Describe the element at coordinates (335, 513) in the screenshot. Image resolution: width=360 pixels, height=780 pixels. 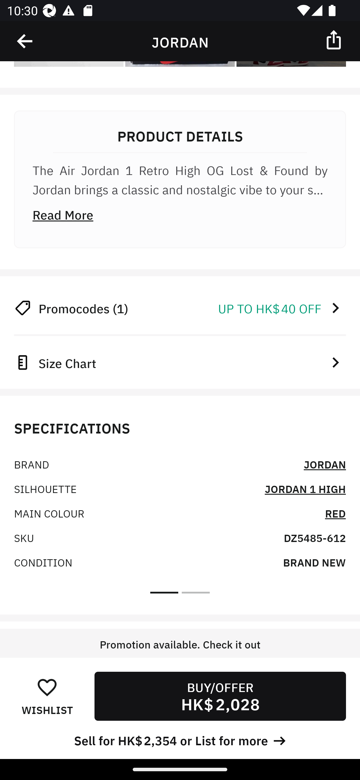
I see `RED` at that location.